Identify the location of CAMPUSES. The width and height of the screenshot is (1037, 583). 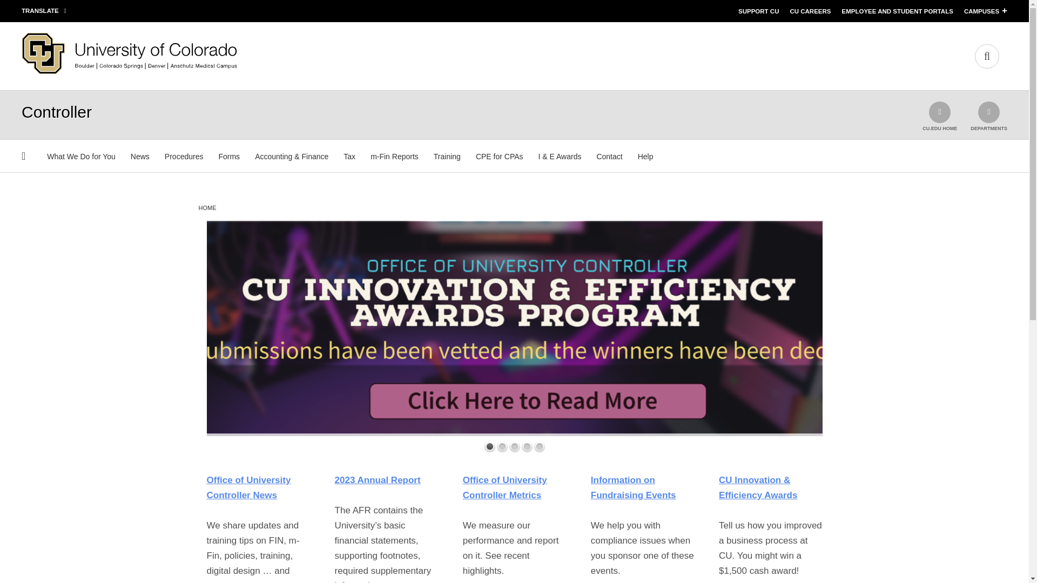
(982, 11).